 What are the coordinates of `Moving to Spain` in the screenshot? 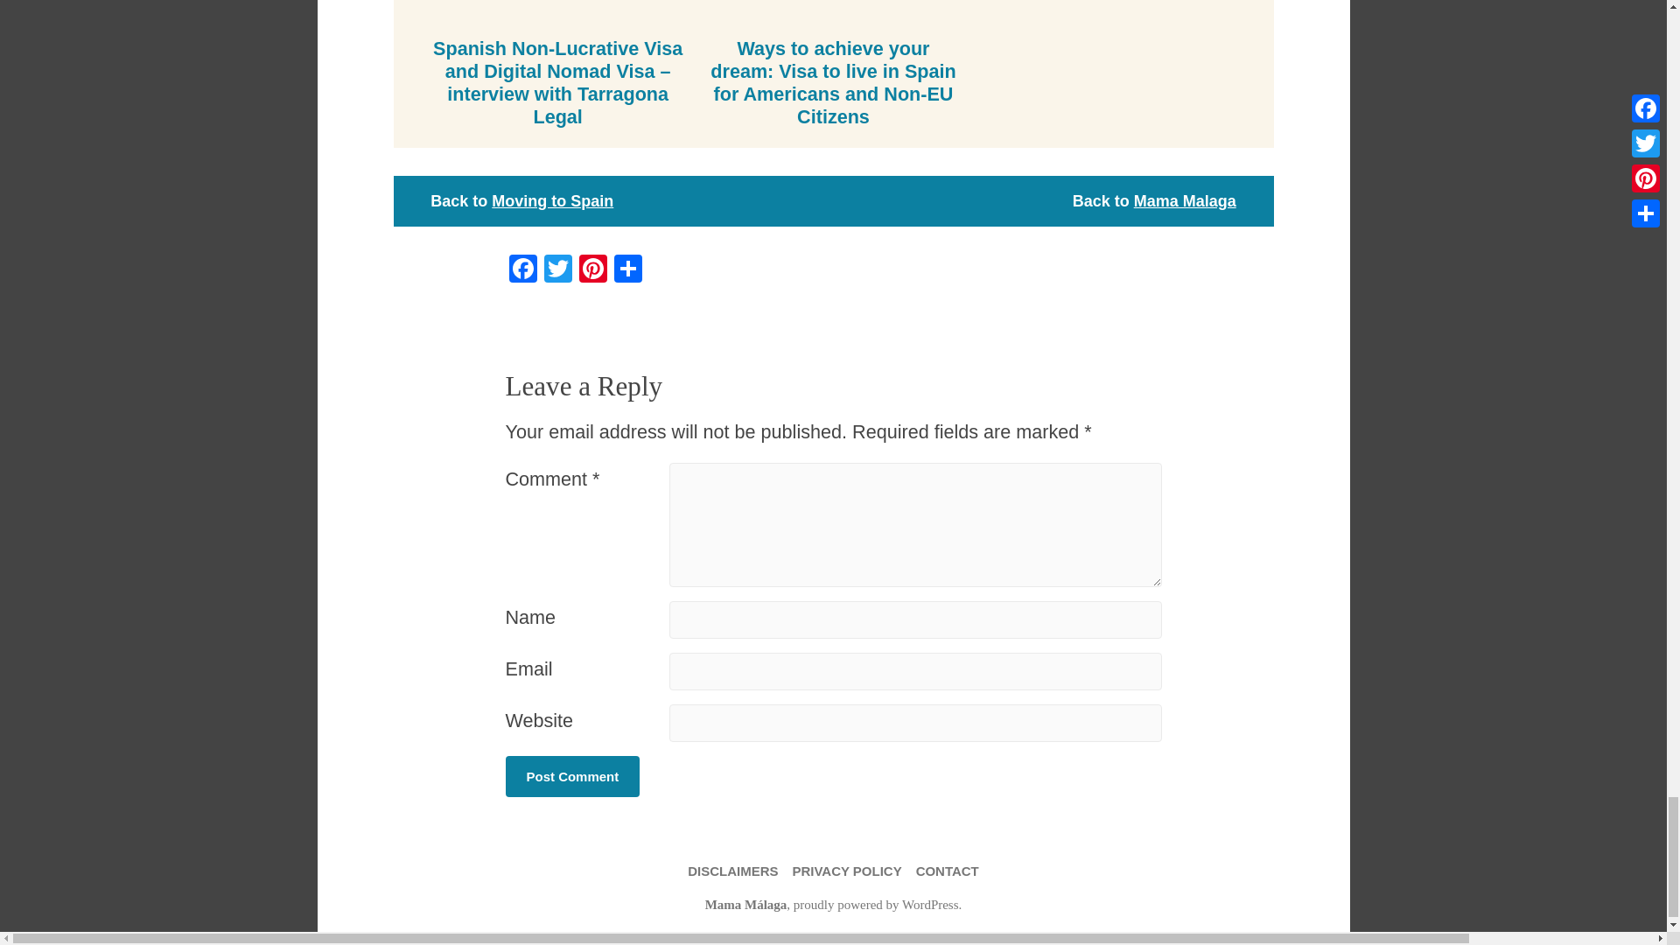 It's located at (552, 201).